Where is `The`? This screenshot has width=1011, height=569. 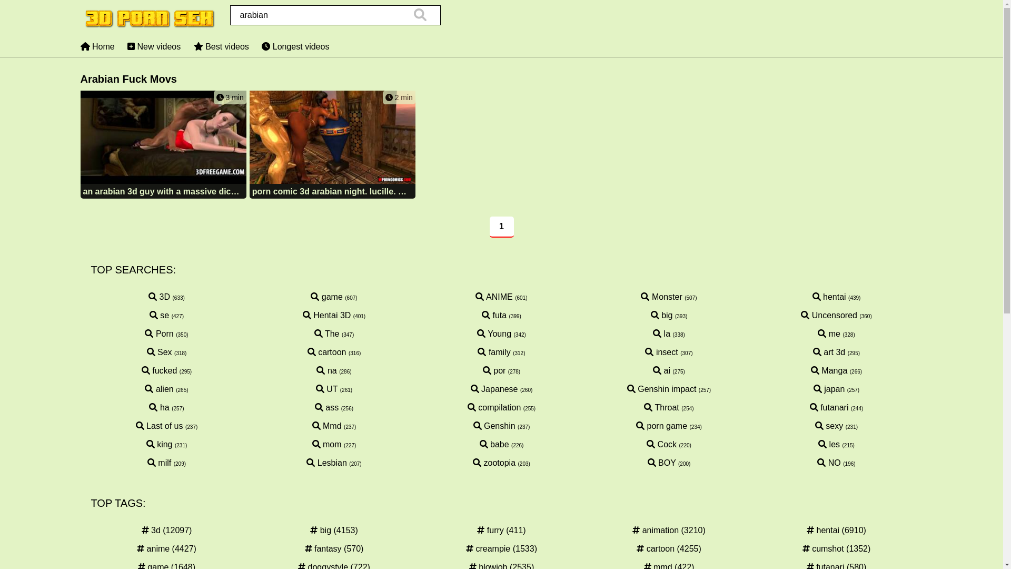 The is located at coordinates (327, 334).